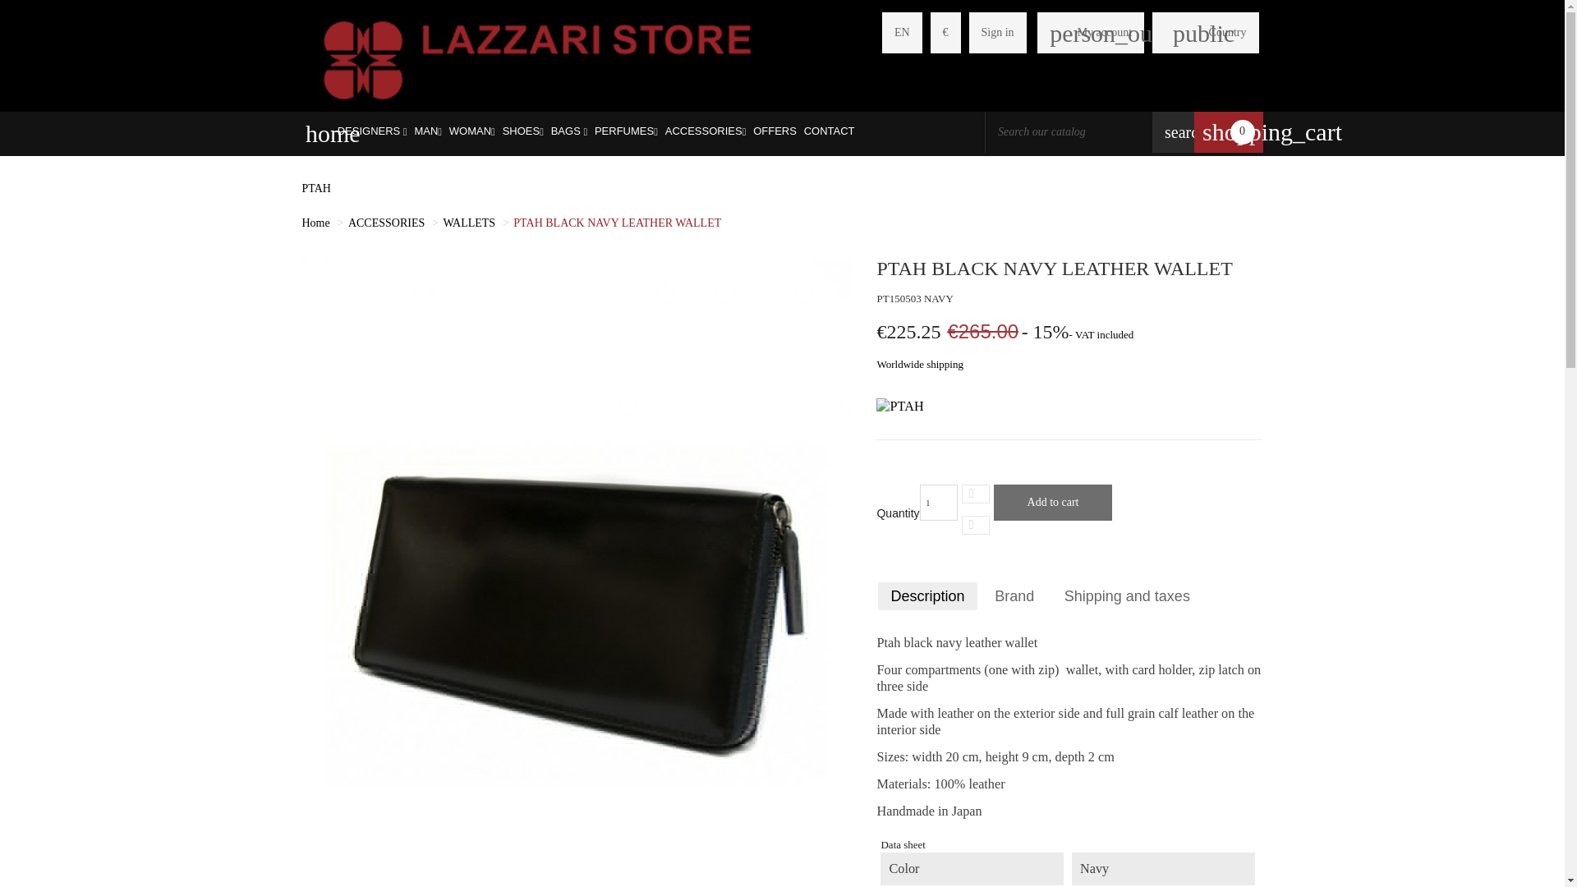  I want to click on Sign in, so click(997, 33).